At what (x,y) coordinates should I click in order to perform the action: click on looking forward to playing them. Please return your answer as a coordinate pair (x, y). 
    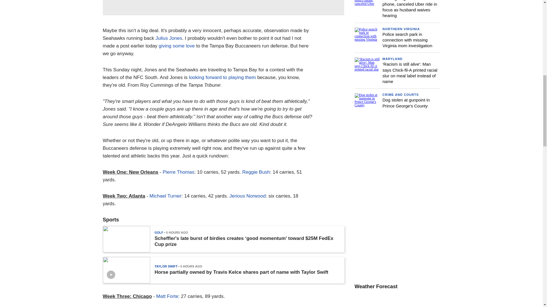
    Looking at the image, I should click on (222, 77).